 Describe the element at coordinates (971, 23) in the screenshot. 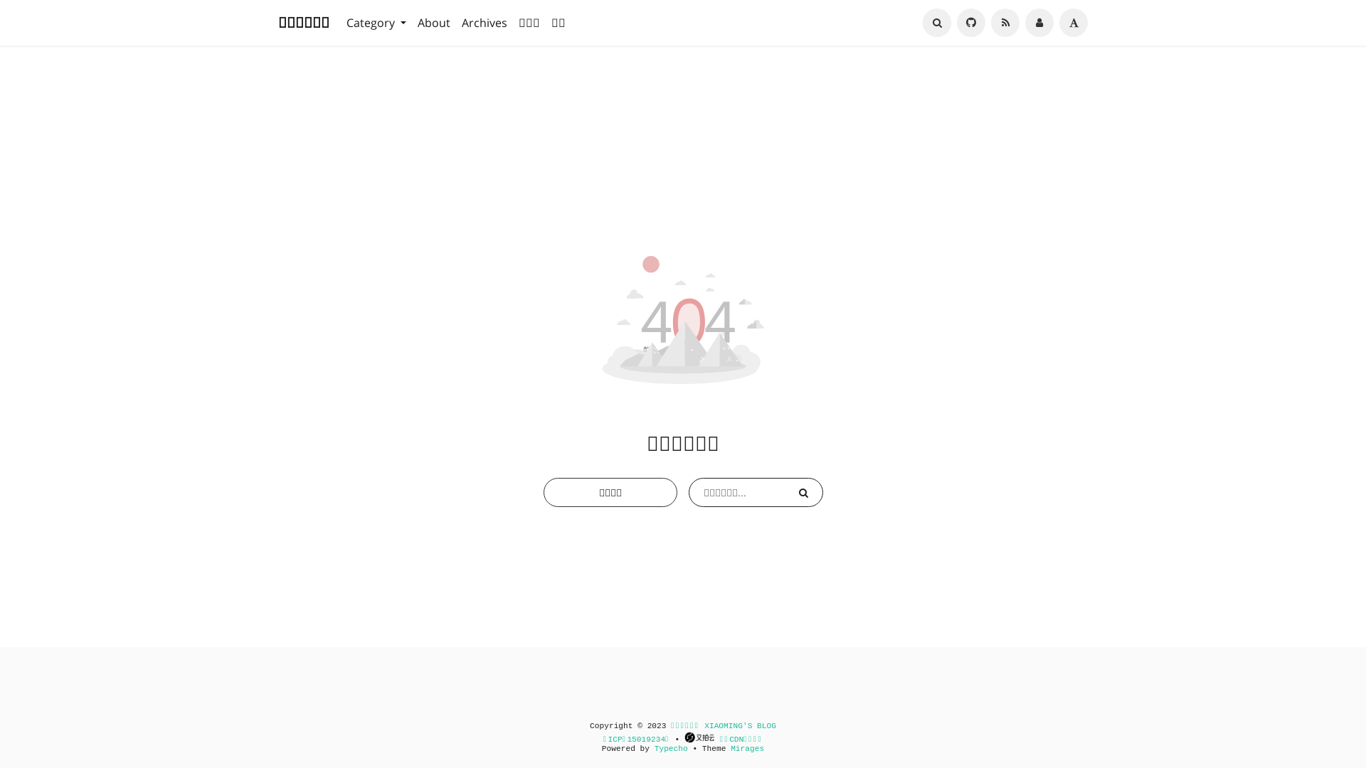

I see `Github` at that location.